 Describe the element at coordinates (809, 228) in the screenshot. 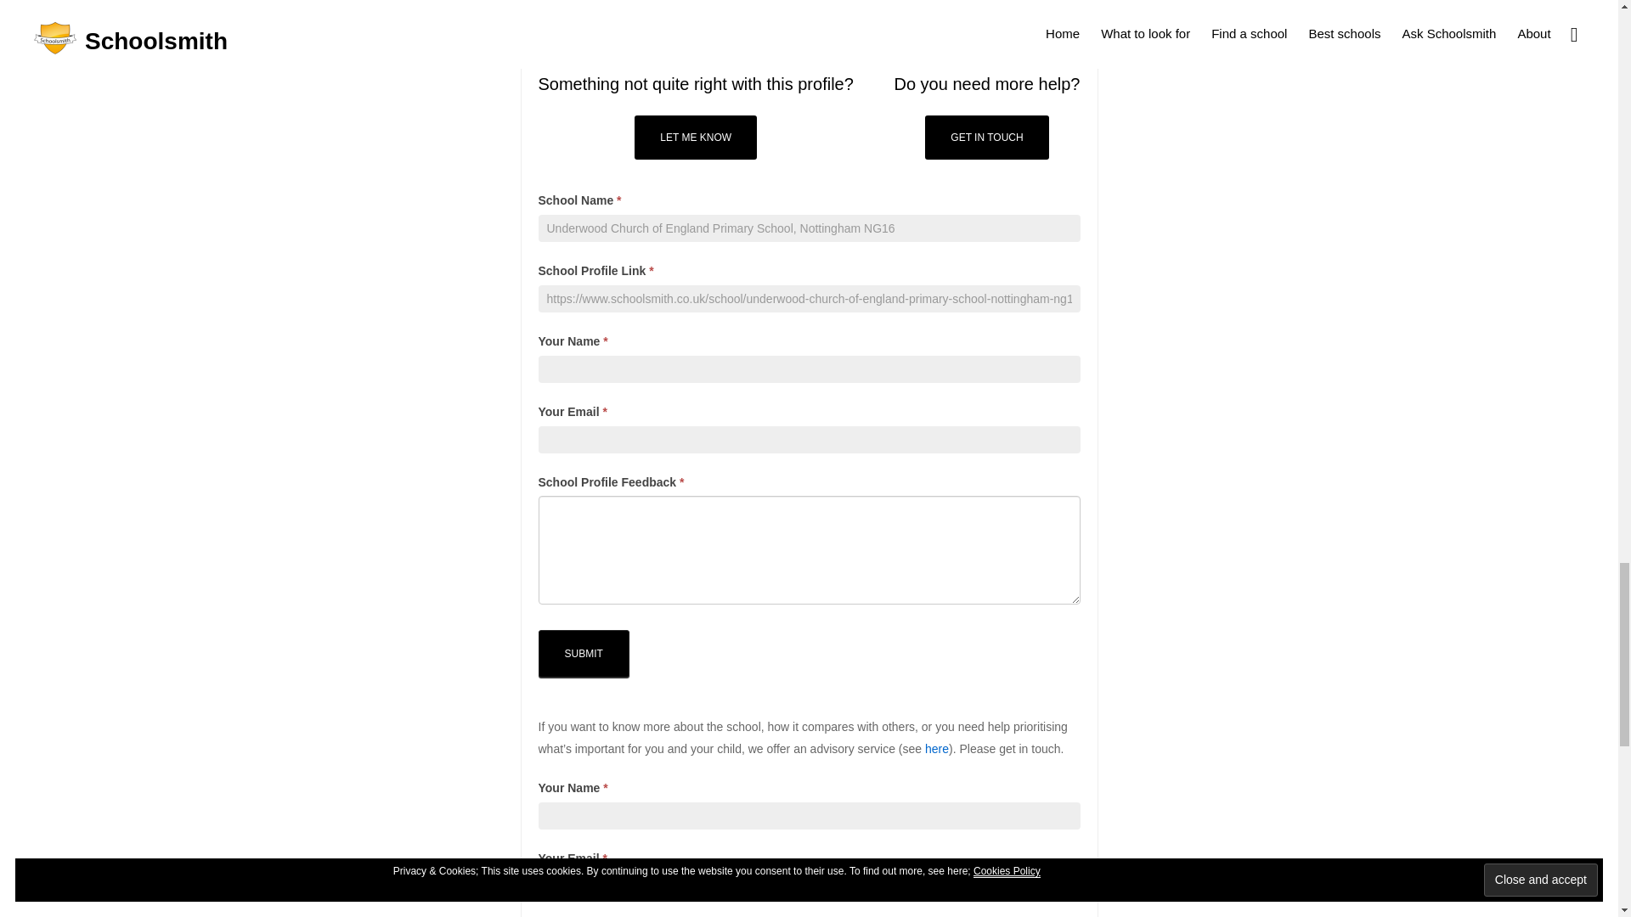

I see `Underwood Church of England Primary School, Nottingham NG16` at that location.